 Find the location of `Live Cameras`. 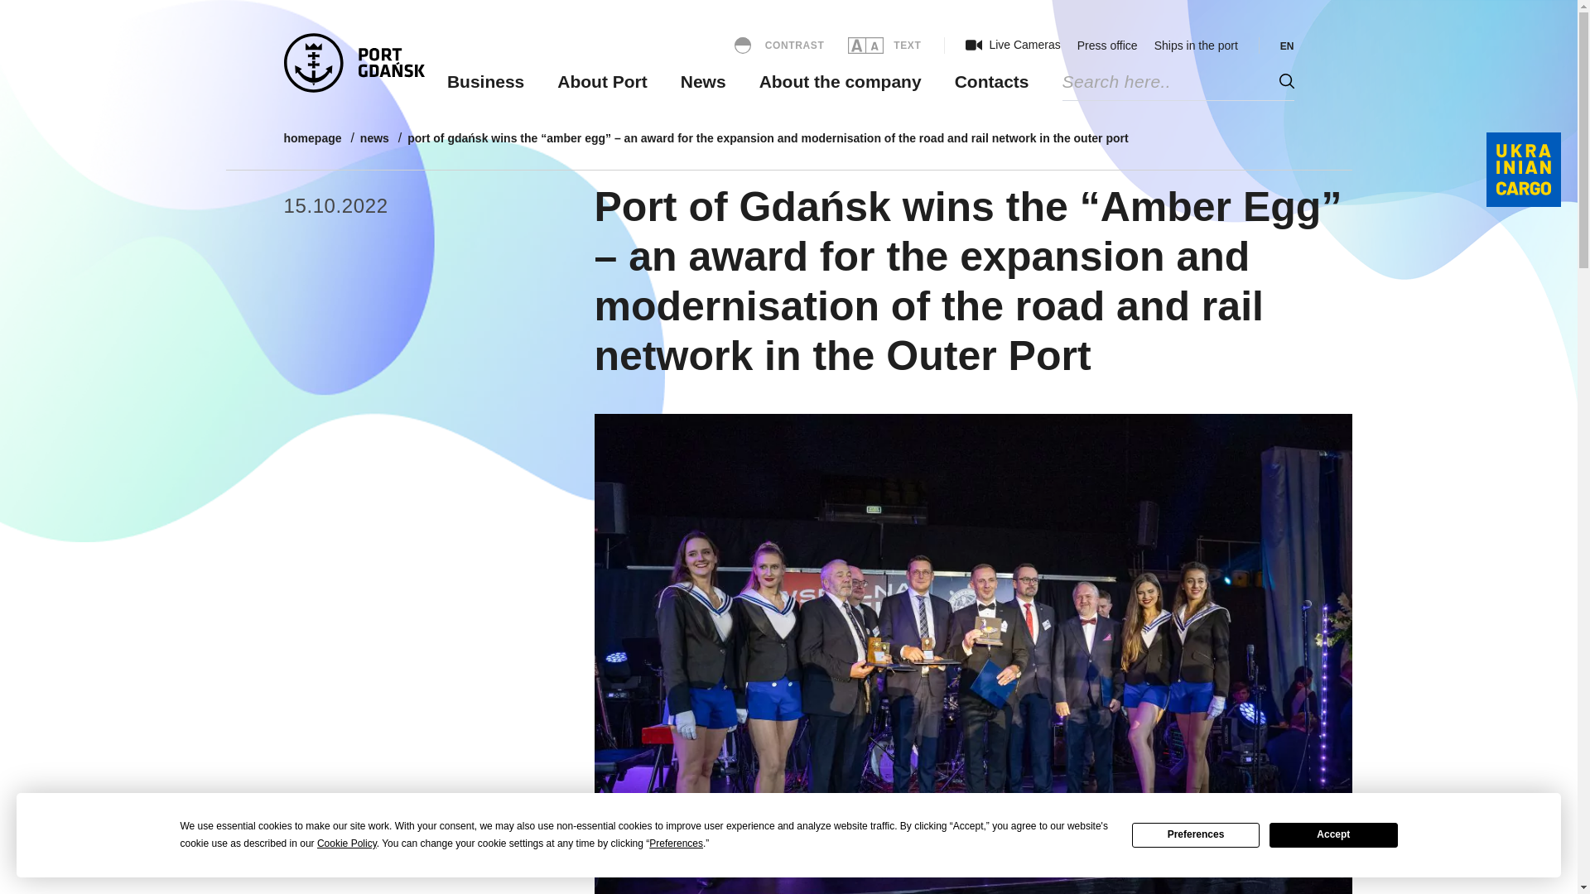

Live Cameras is located at coordinates (1012, 45).